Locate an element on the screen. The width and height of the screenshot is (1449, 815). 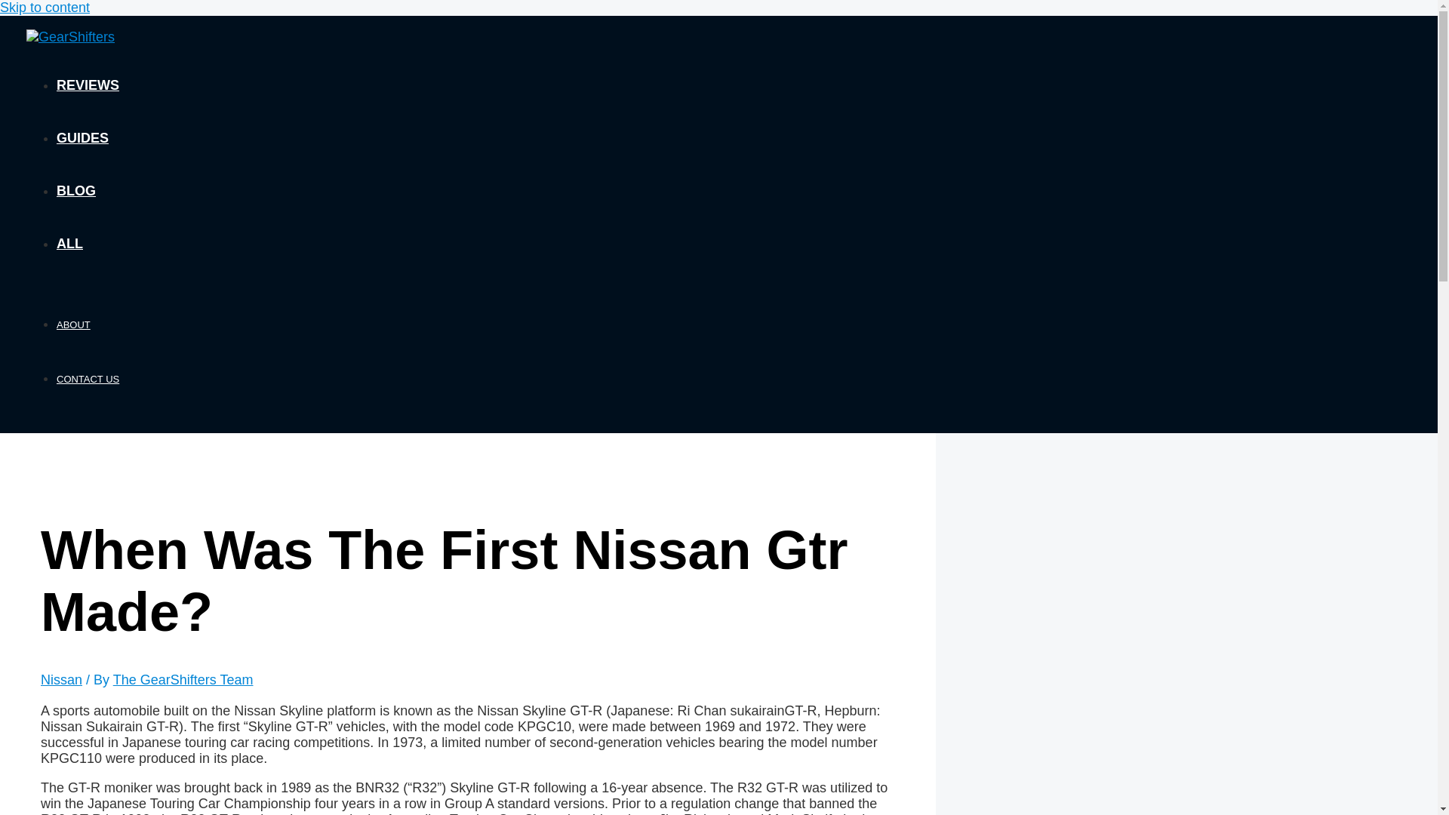
View all posts by The GearShifters Team is located at coordinates (183, 680).